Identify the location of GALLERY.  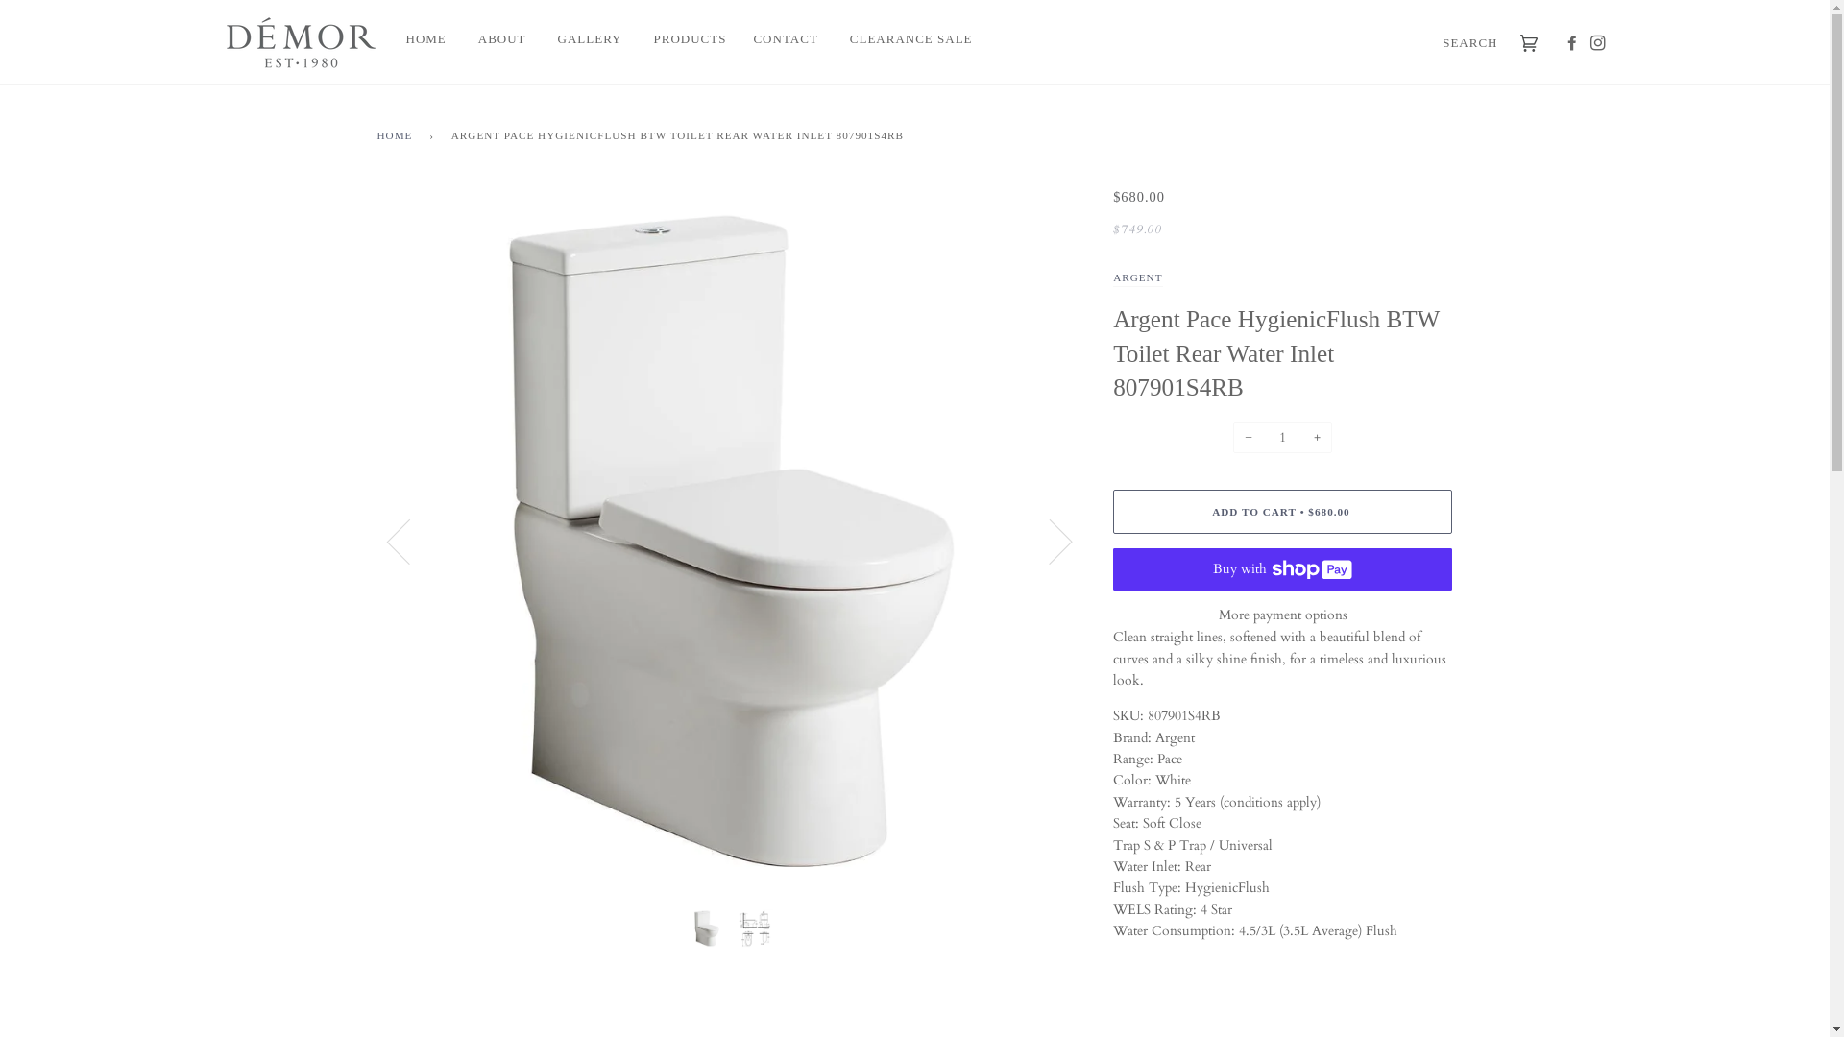
(576, 40).